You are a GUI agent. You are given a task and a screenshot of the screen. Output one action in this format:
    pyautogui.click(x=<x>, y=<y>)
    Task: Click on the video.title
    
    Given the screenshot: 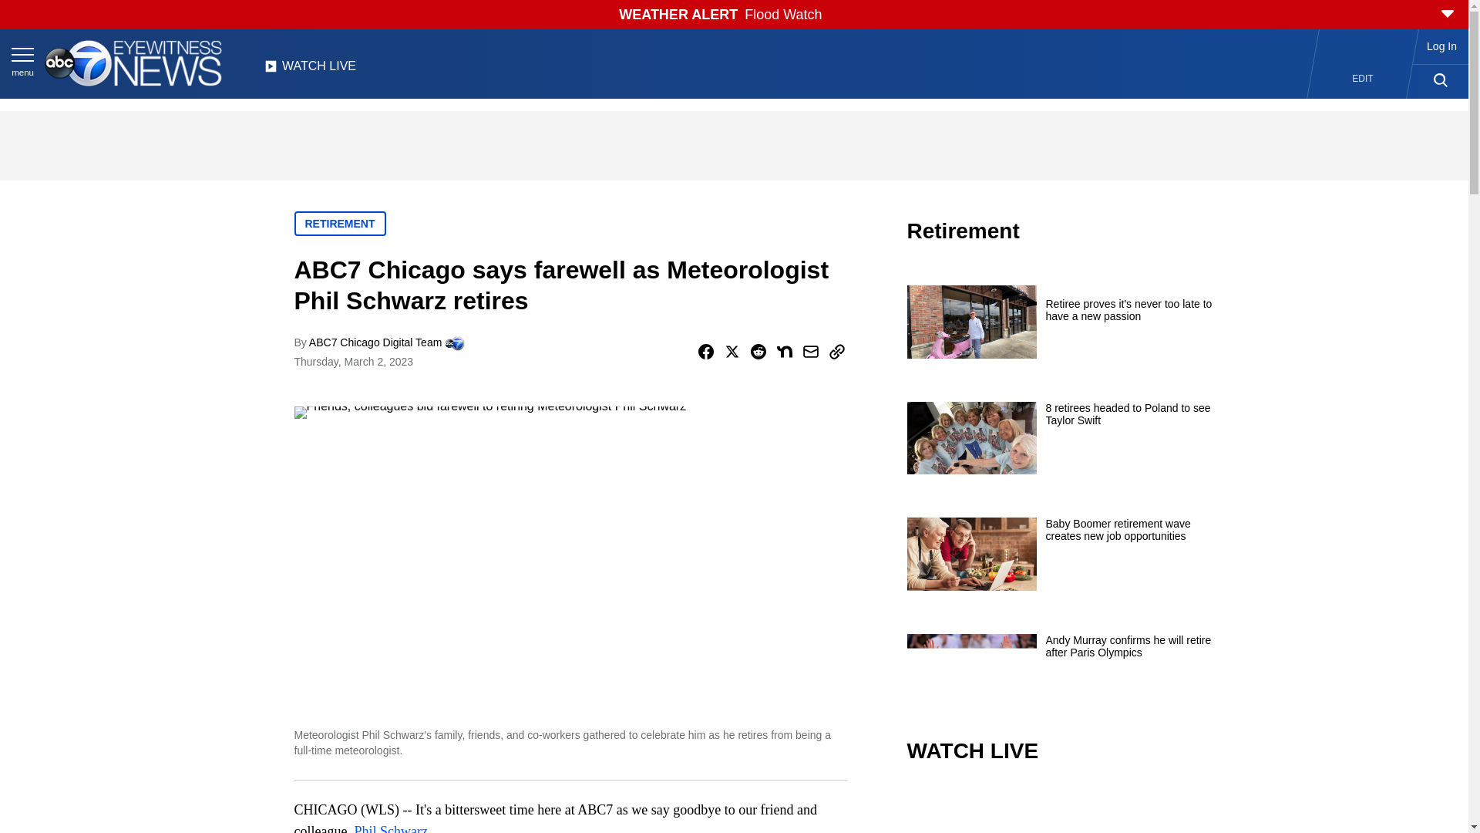 What is the action you would take?
    pyautogui.click(x=1061, y=810)
    